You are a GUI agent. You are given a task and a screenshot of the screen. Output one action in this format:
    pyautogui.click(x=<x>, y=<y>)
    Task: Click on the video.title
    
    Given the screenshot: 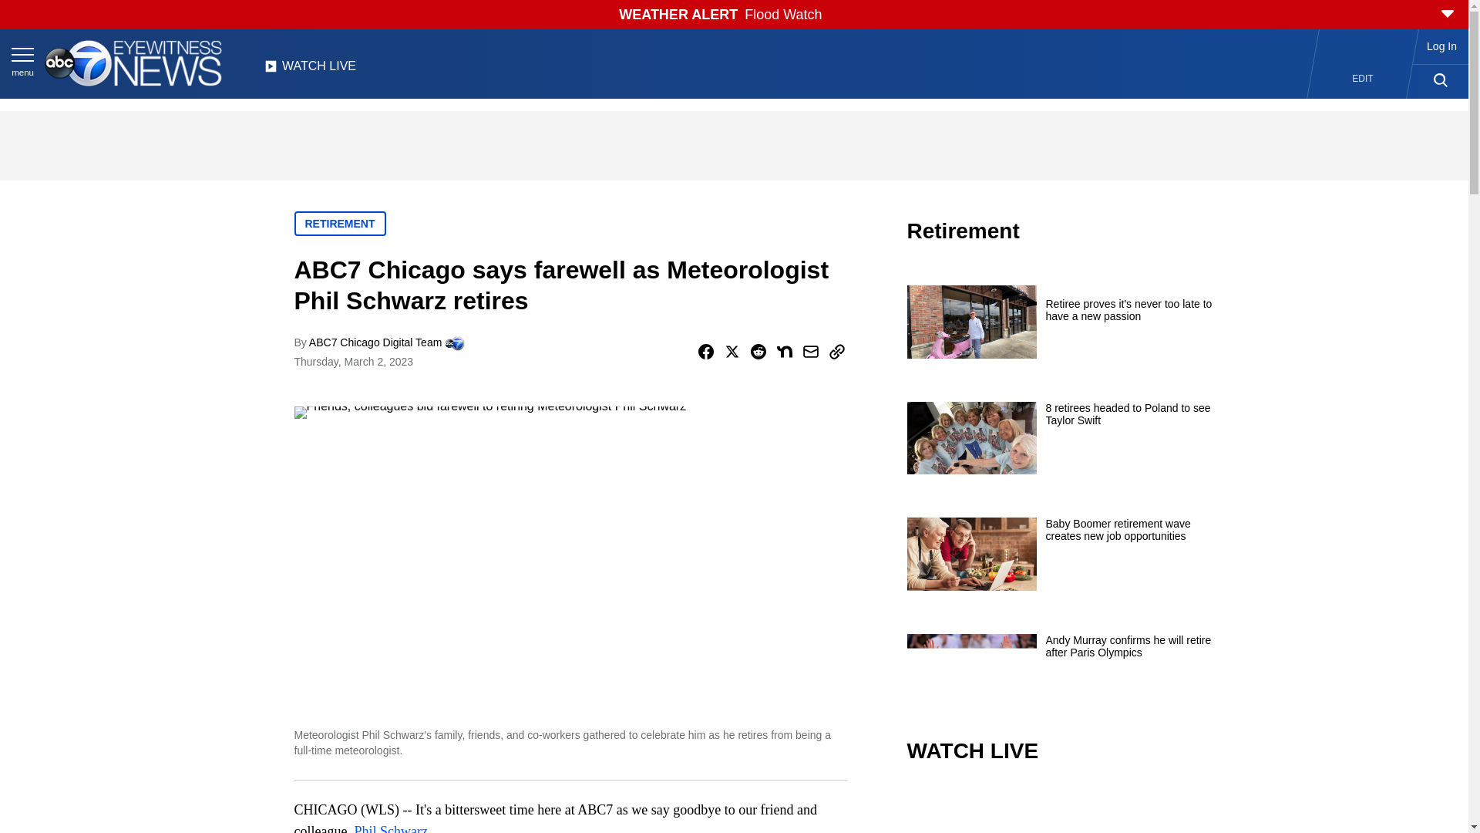 What is the action you would take?
    pyautogui.click(x=1061, y=810)
    